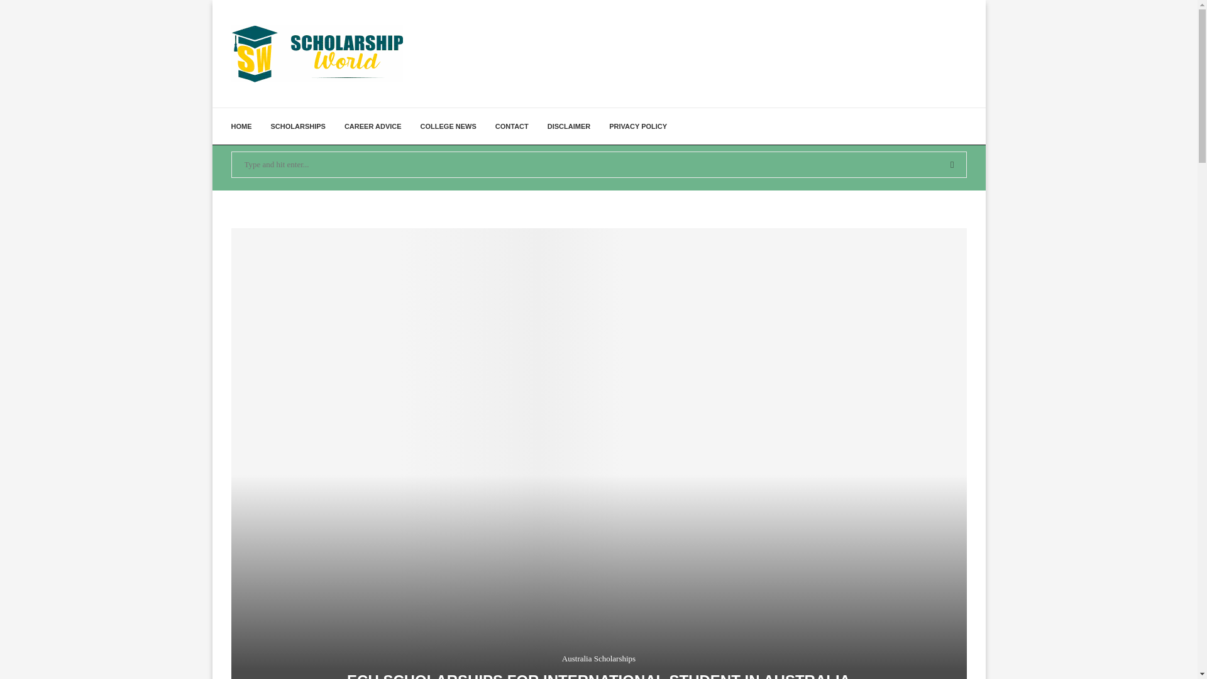  I want to click on DISCLAIMER, so click(568, 126).